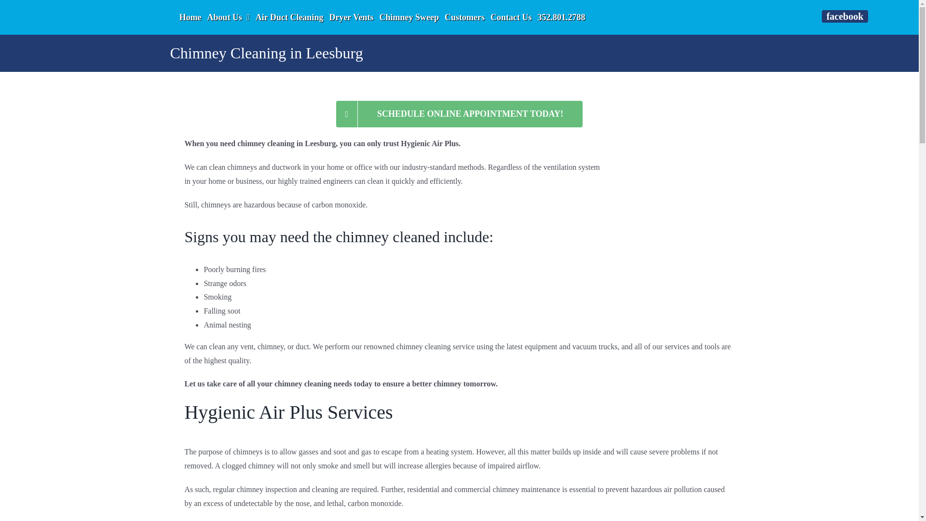  Describe the element at coordinates (464, 17) in the screenshot. I see `Customers` at that location.